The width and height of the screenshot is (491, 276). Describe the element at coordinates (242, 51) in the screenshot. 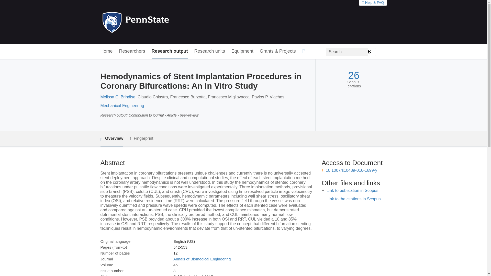

I see `Equipment` at that location.